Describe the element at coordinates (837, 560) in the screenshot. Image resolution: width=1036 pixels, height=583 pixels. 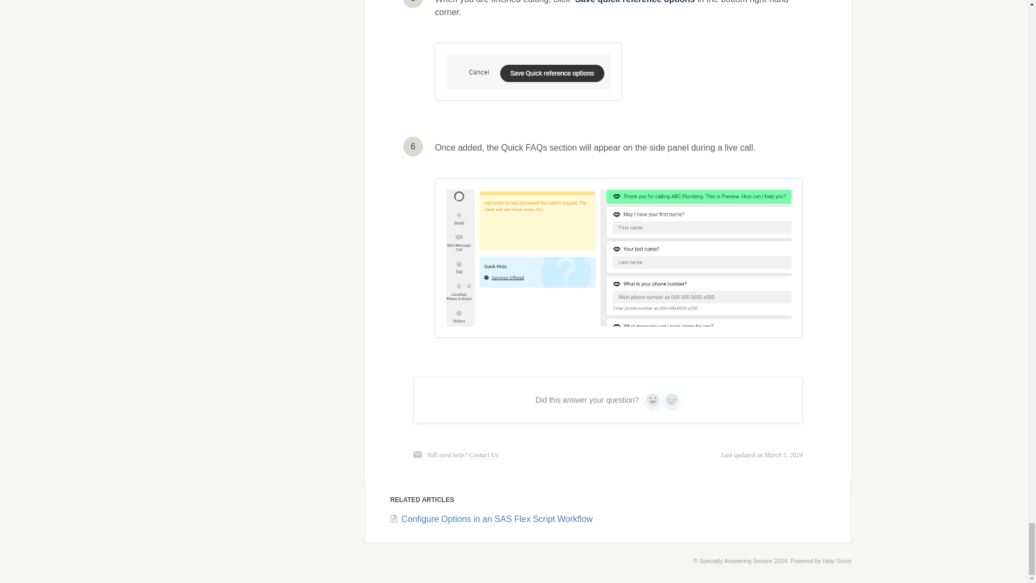
I see `Help Scout` at that location.